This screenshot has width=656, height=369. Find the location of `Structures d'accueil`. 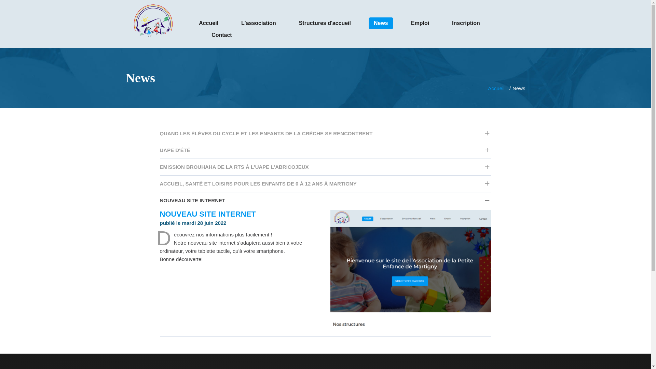

Structures d'accueil is located at coordinates (325, 23).